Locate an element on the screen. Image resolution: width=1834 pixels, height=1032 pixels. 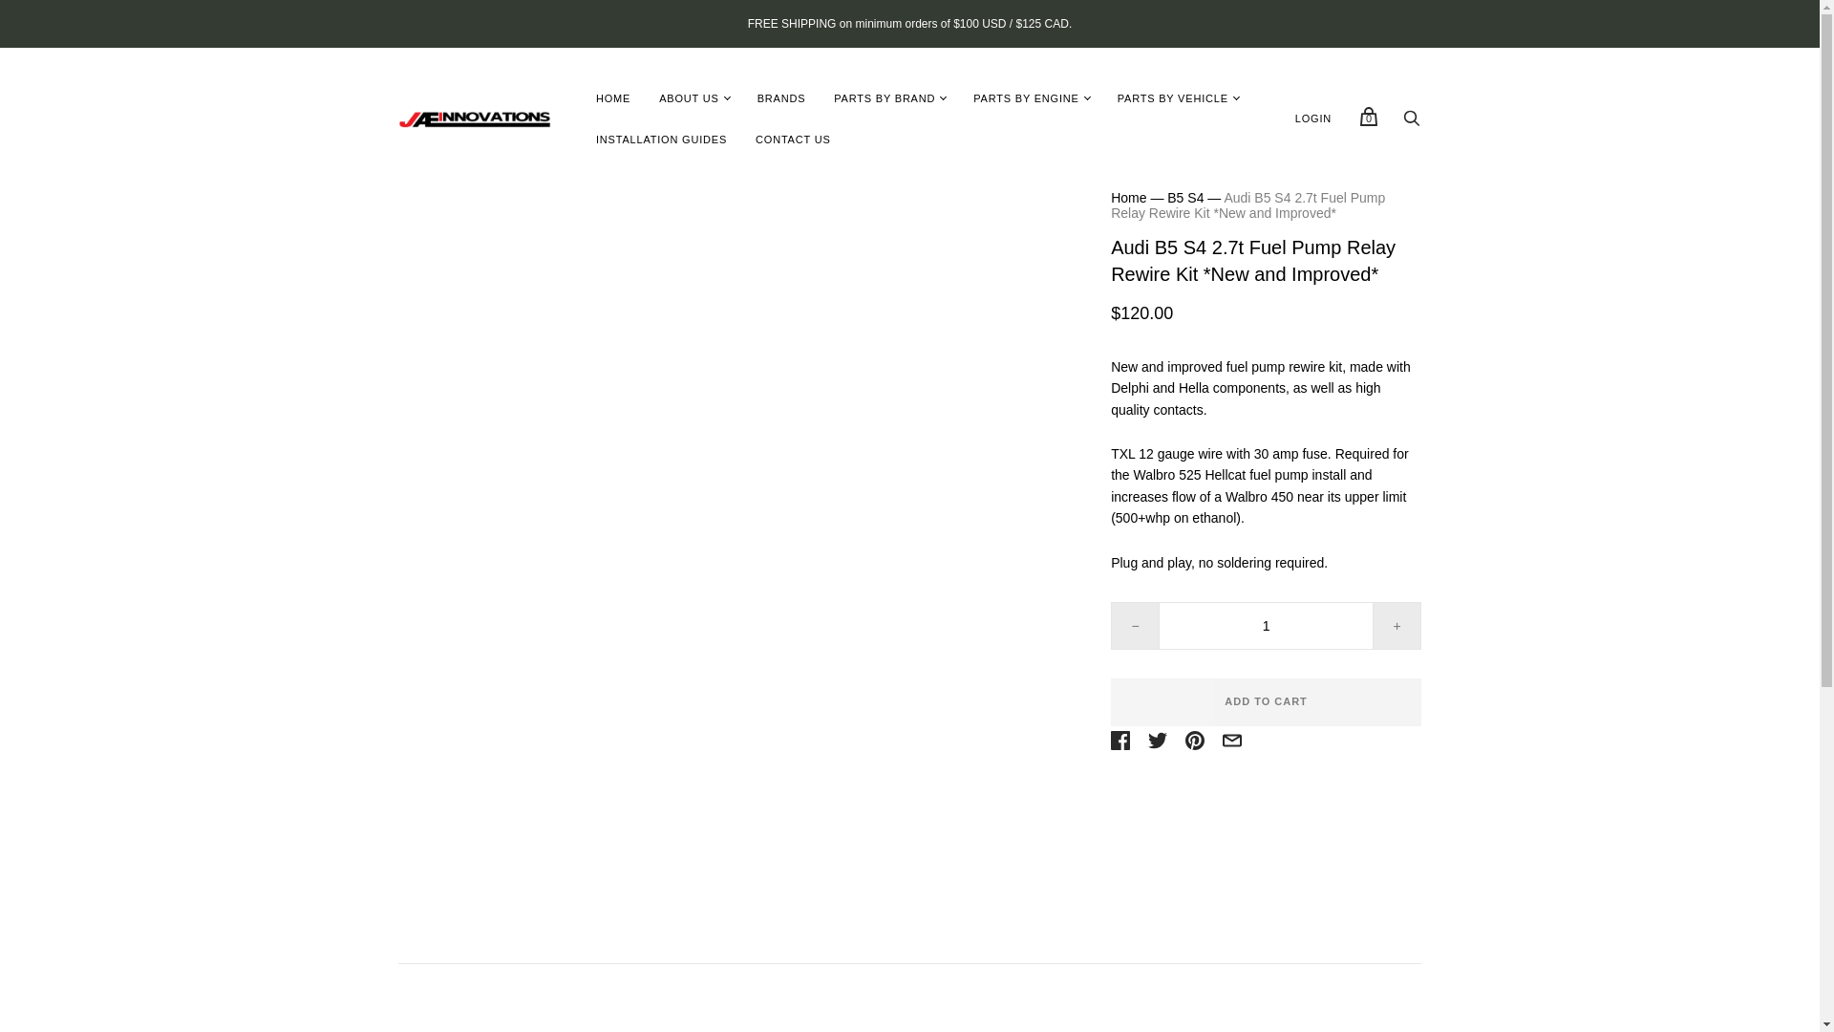
PARTS BY ENGINE is located at coordinates (1026, 99).